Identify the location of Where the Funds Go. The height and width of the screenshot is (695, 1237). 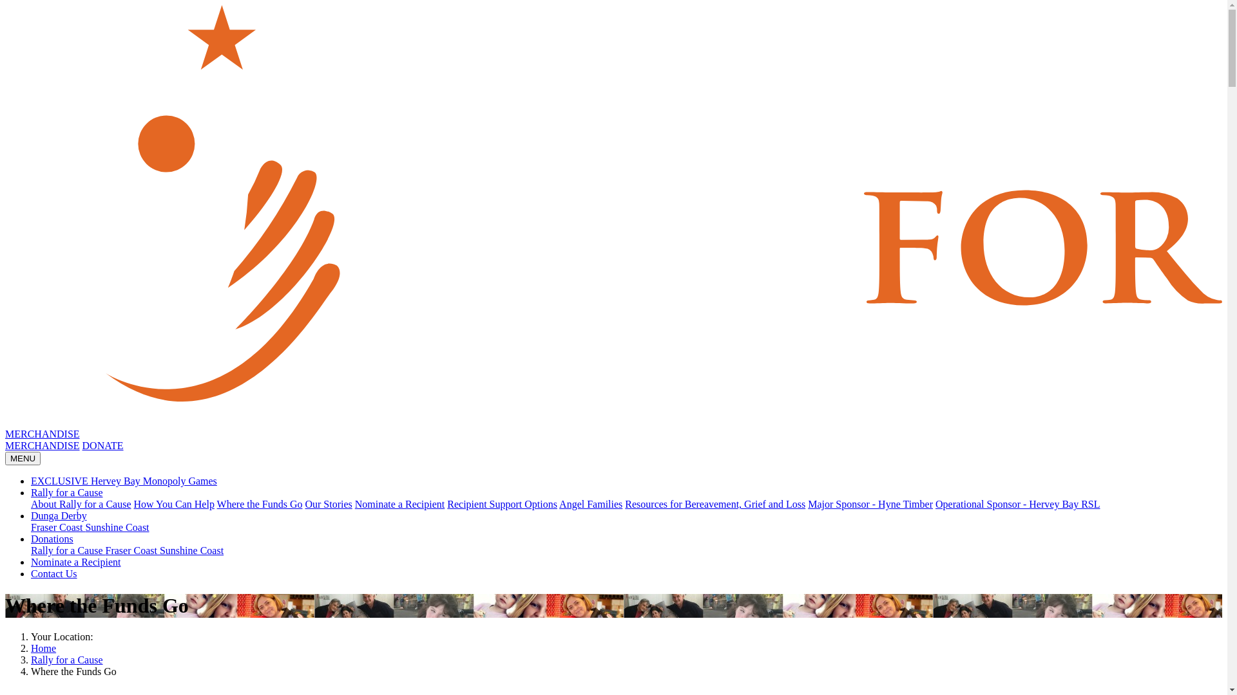
(260, 505).